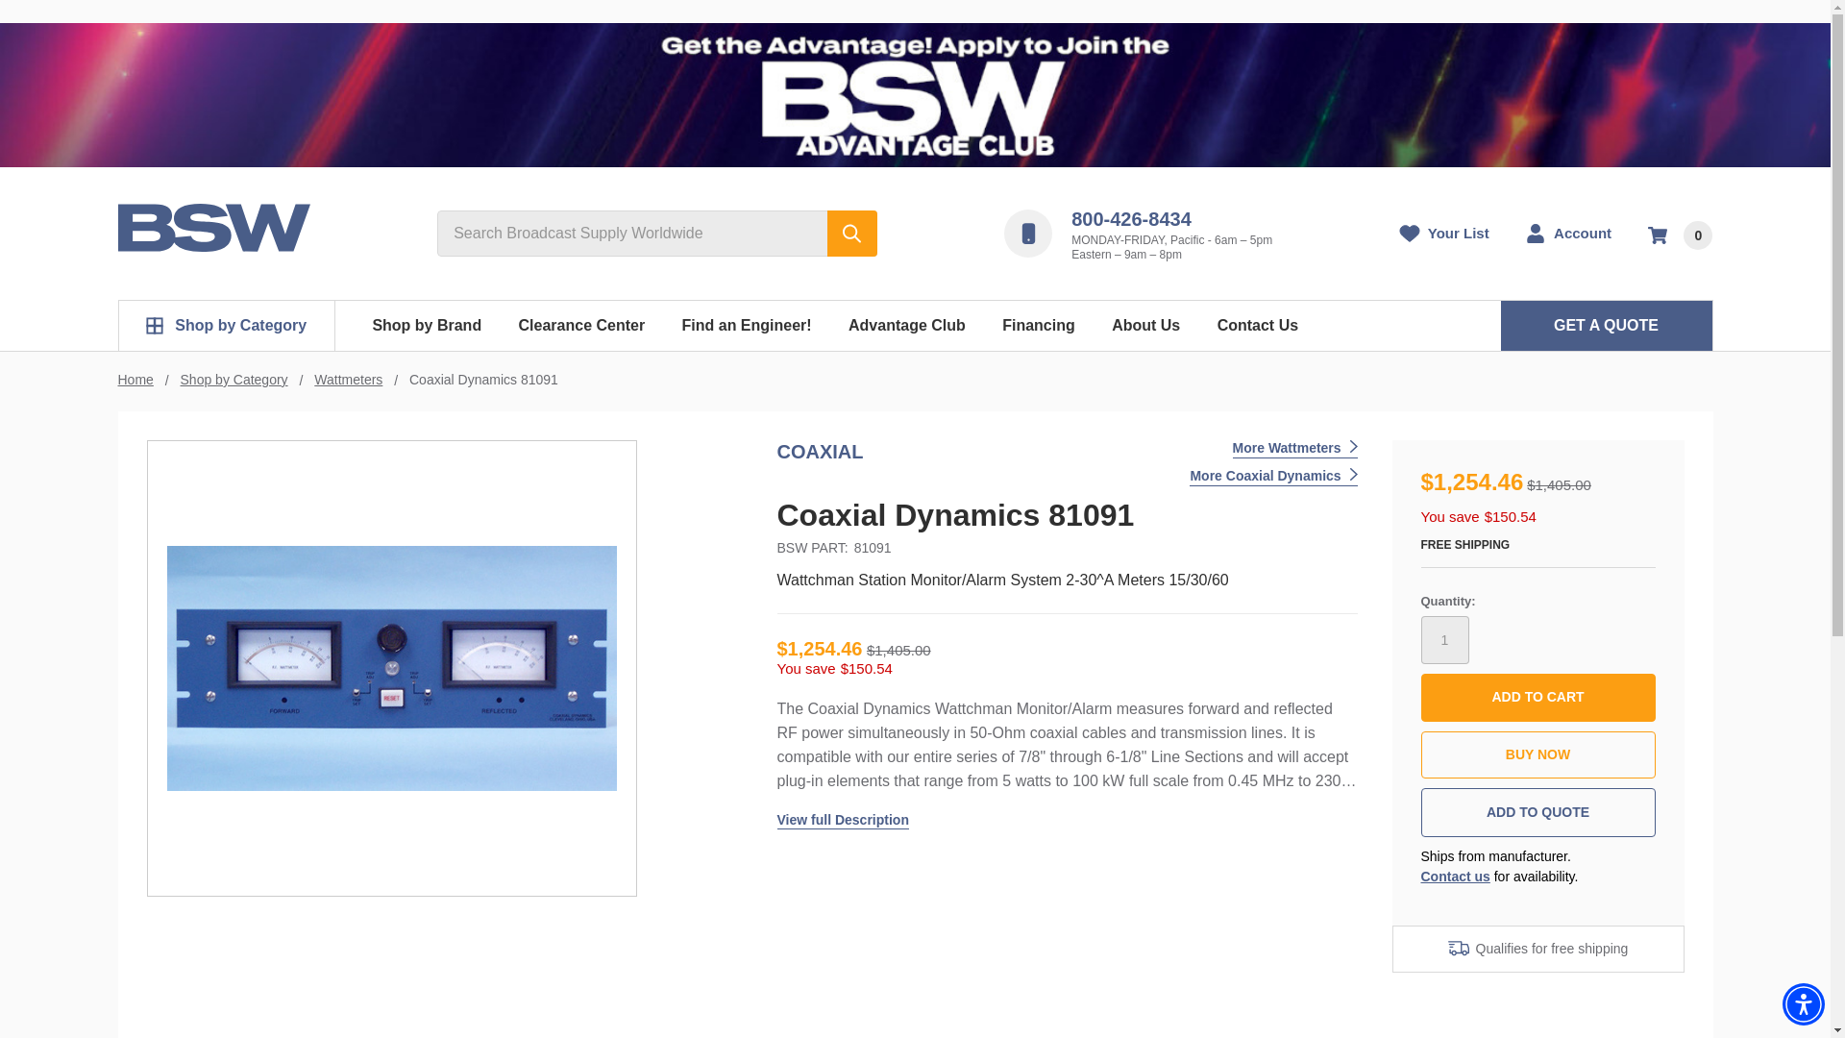 The image size is (1845, 1038). What do you see at coordinates (1145, 326) in the screenshot?
I see `About Us` at bounding box center [1145, 326].